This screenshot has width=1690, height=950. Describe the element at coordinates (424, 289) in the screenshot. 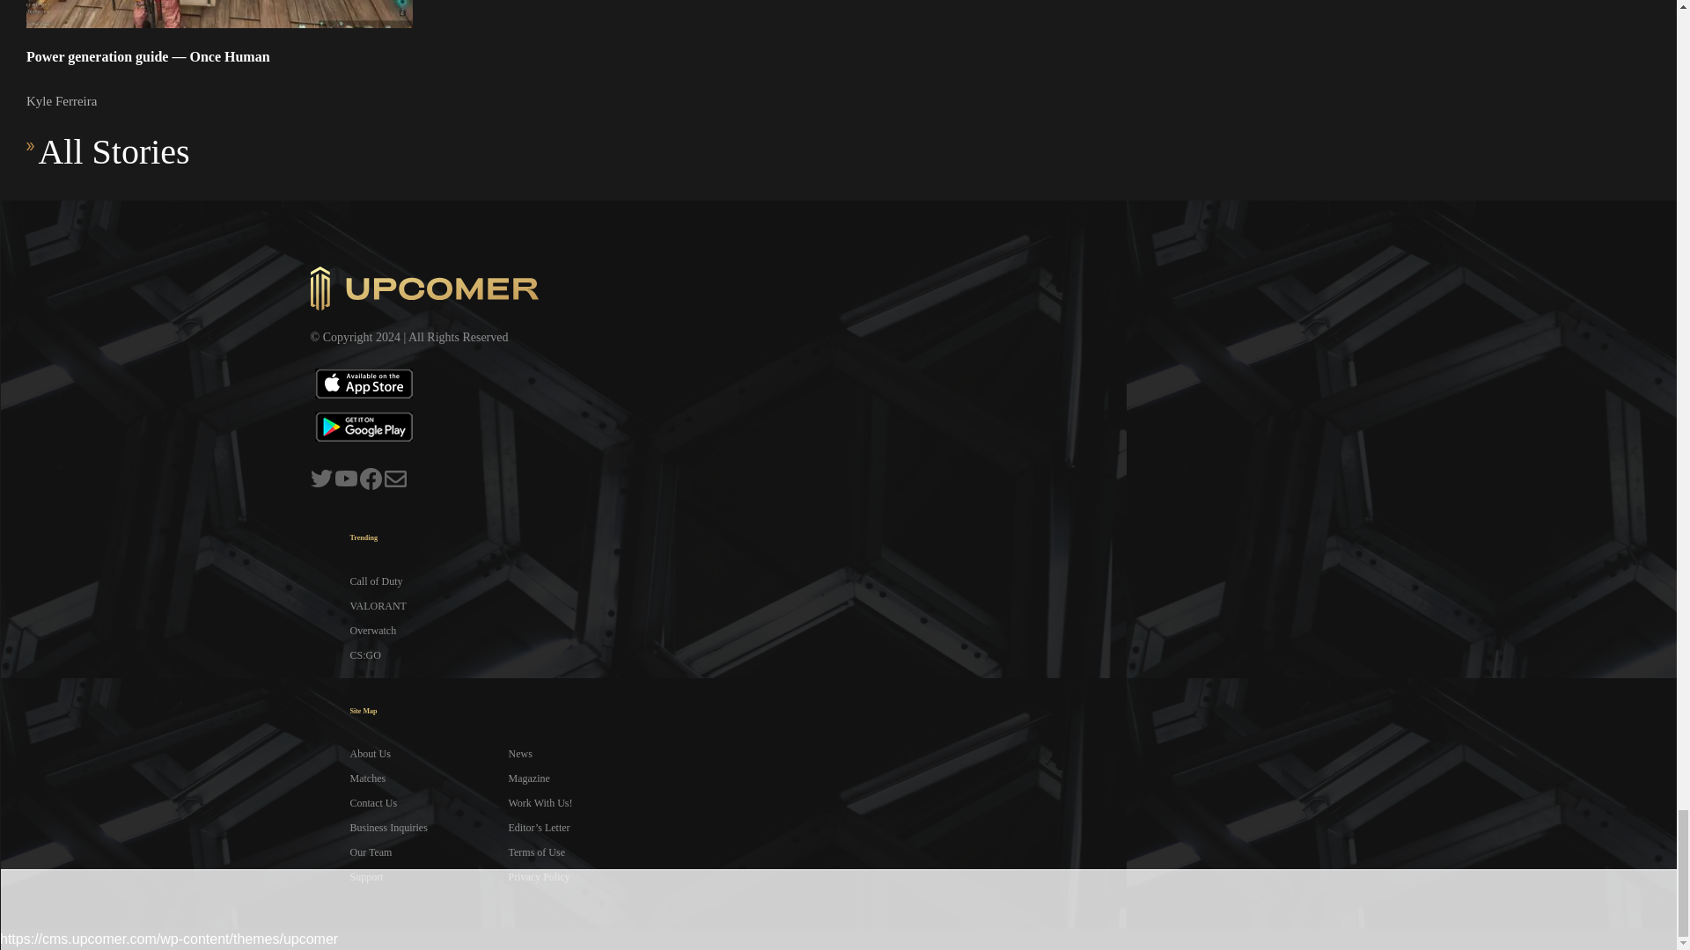

I see `Upcomer Logo` at that location.